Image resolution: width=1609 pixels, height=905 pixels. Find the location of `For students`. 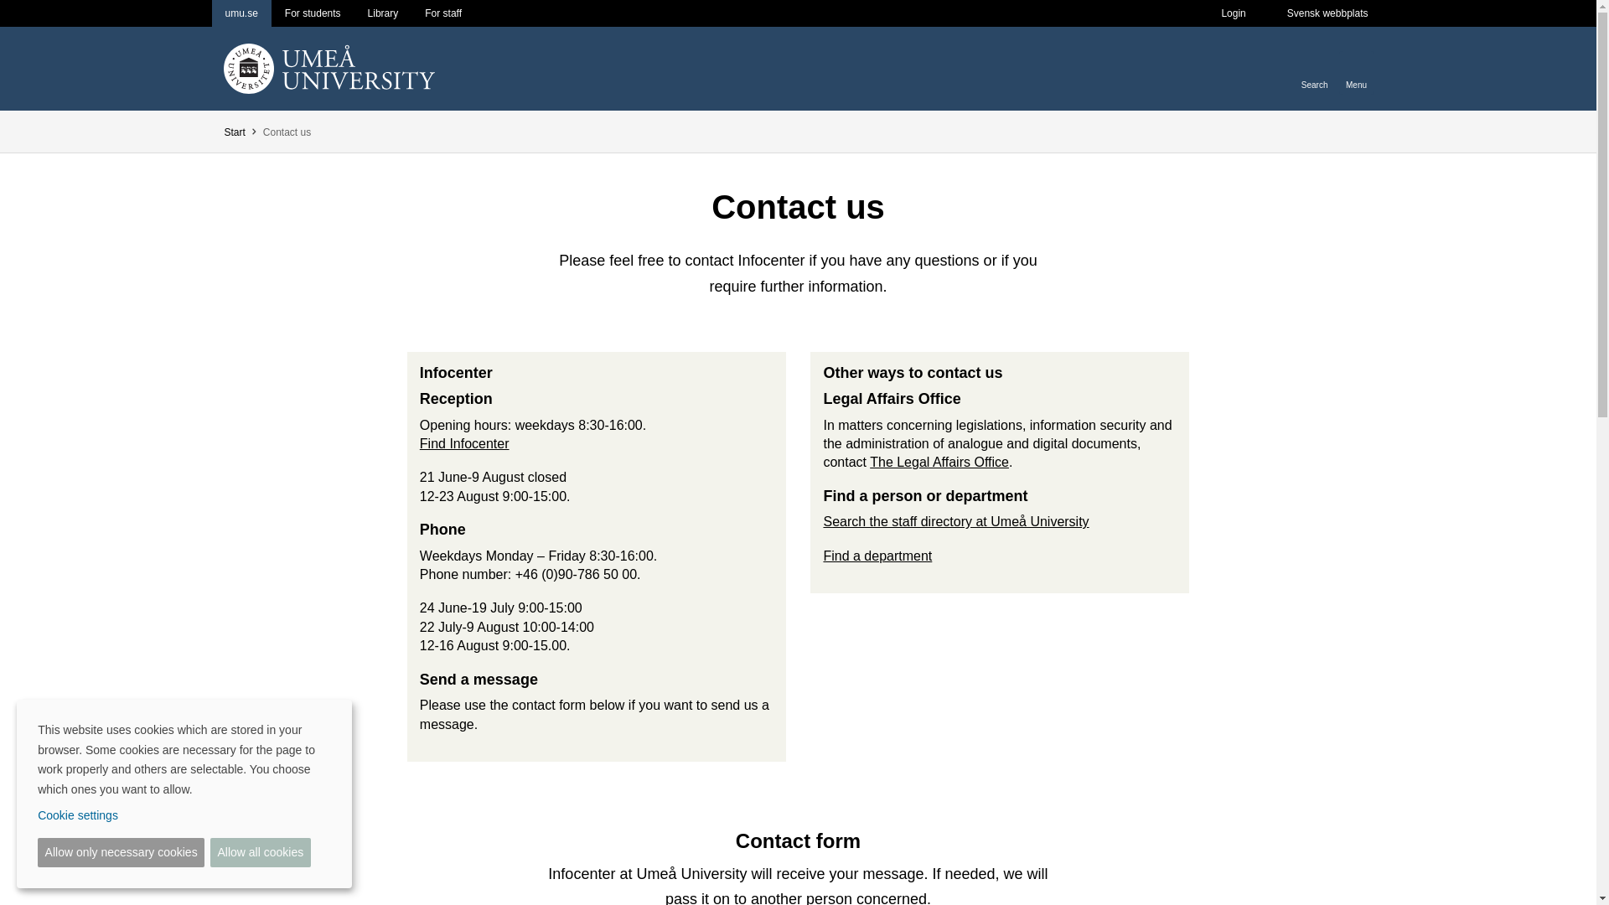

For students is located at coordinates (313, 13).